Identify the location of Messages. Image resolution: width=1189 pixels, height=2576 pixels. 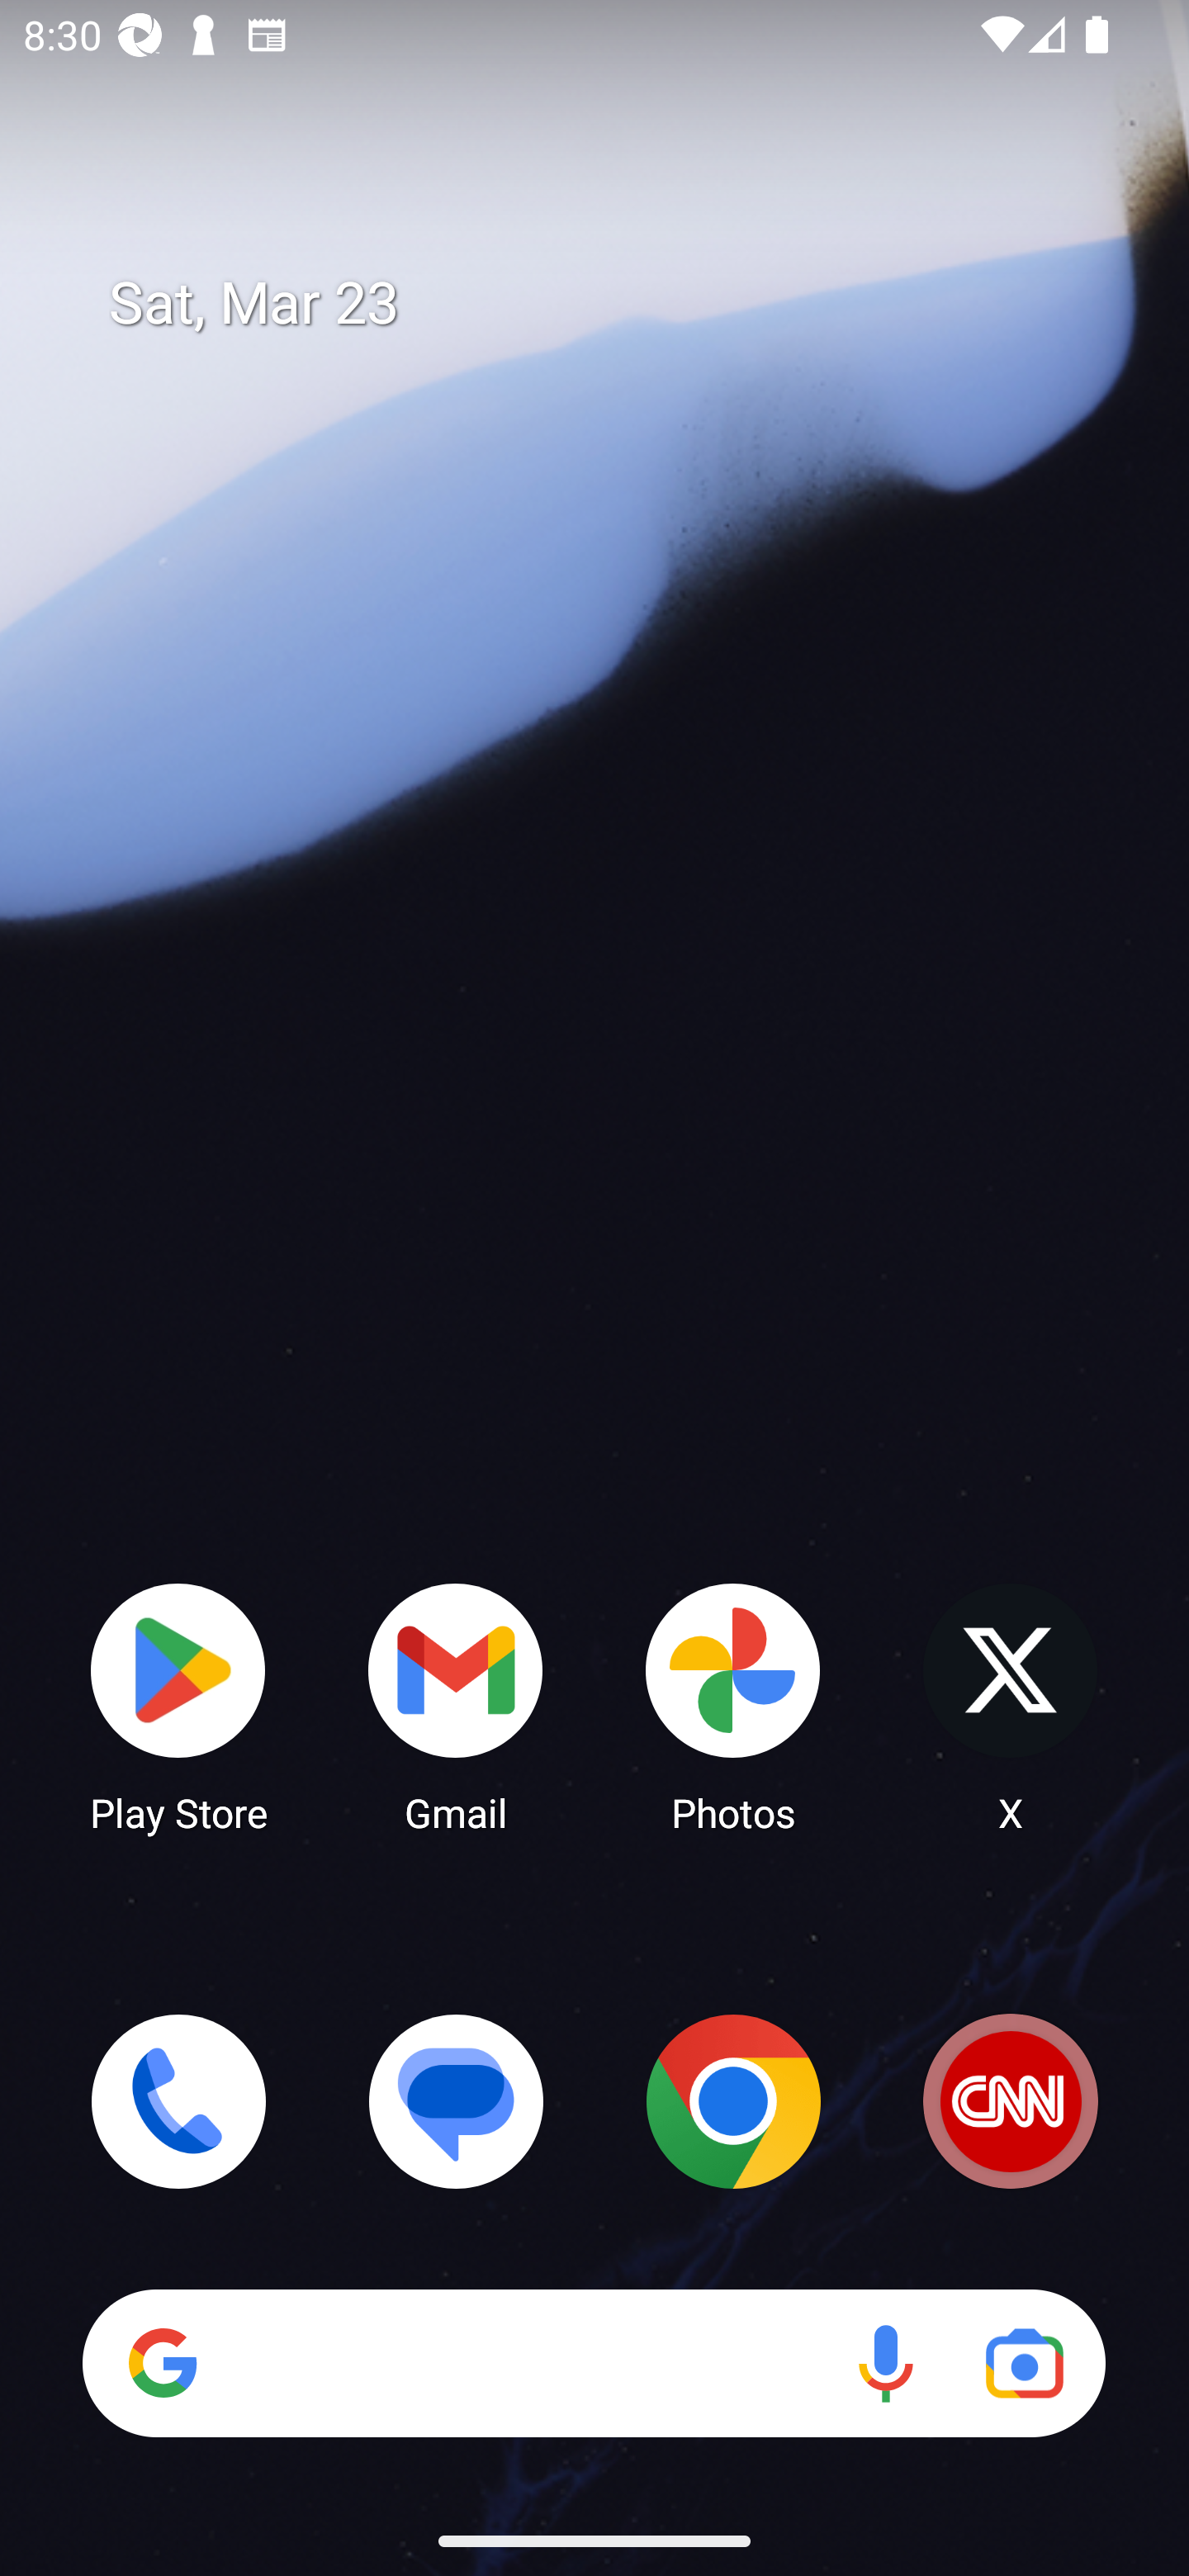
(456, 2101).